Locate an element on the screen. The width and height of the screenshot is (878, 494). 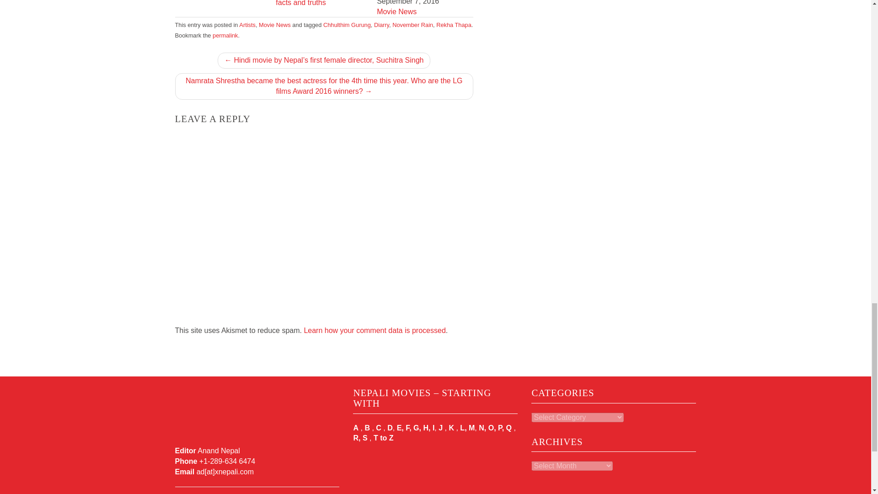
permalink is located at coordinates (225, 36).